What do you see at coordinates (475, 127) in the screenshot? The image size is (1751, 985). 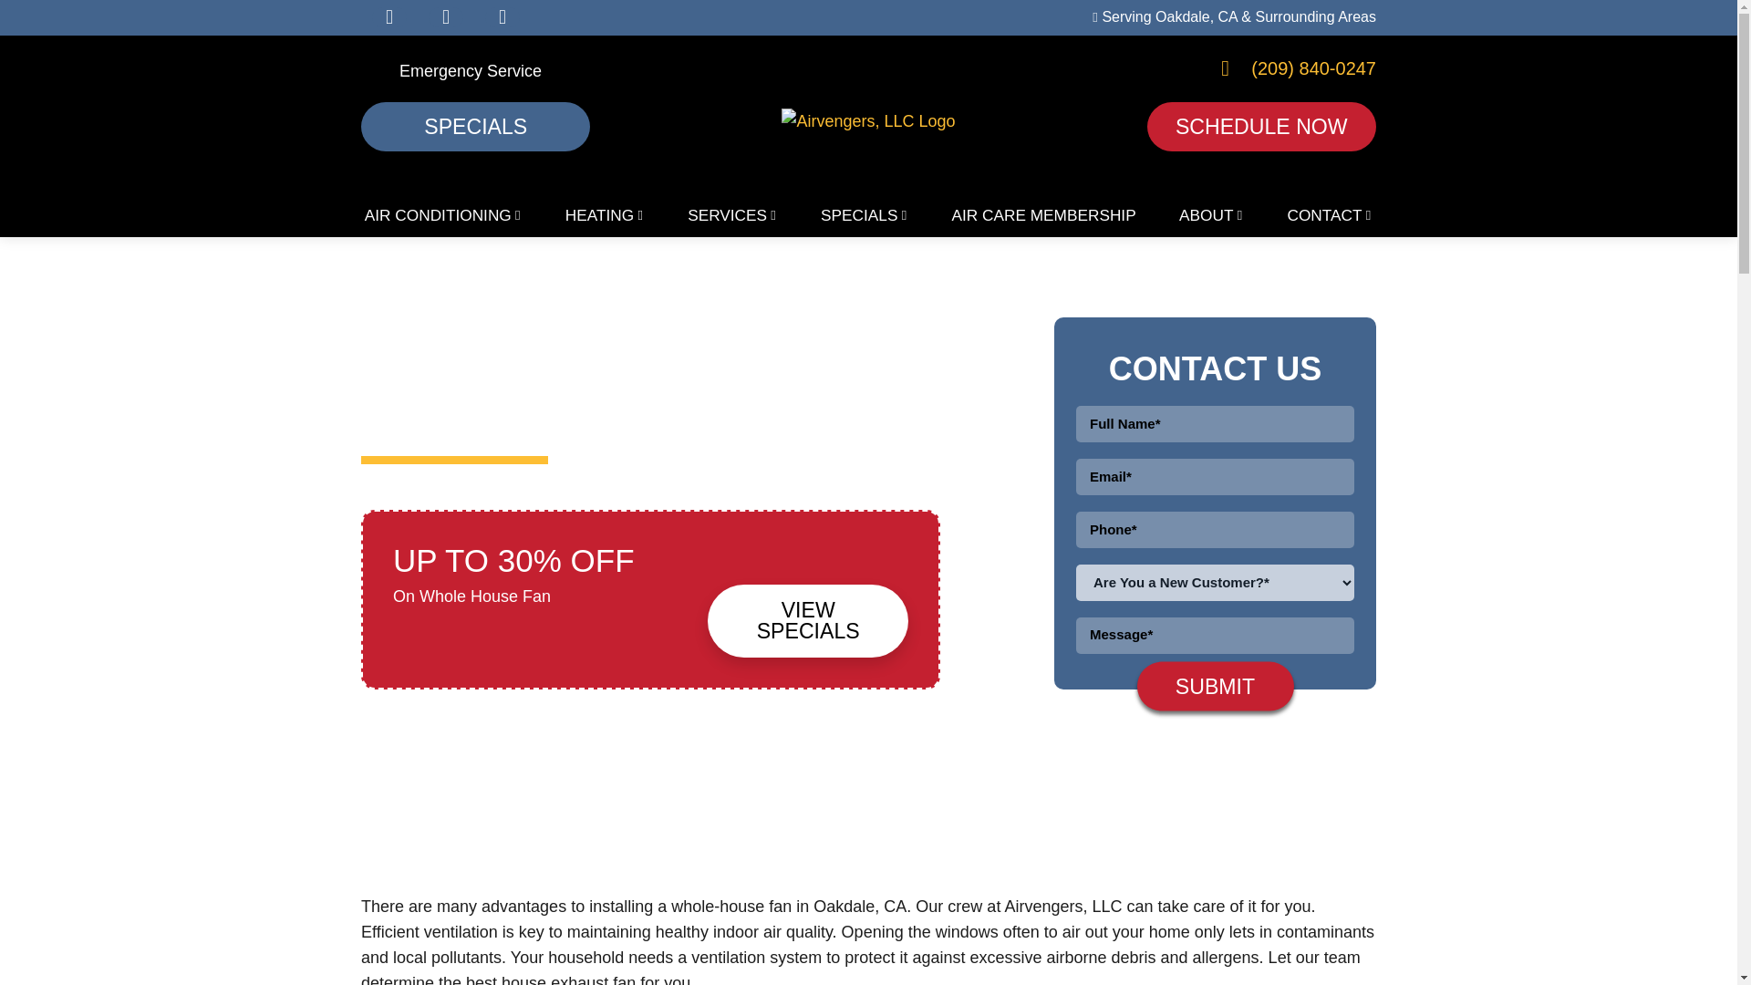 I see `SPECIALS` at bounding box center [475, 127].